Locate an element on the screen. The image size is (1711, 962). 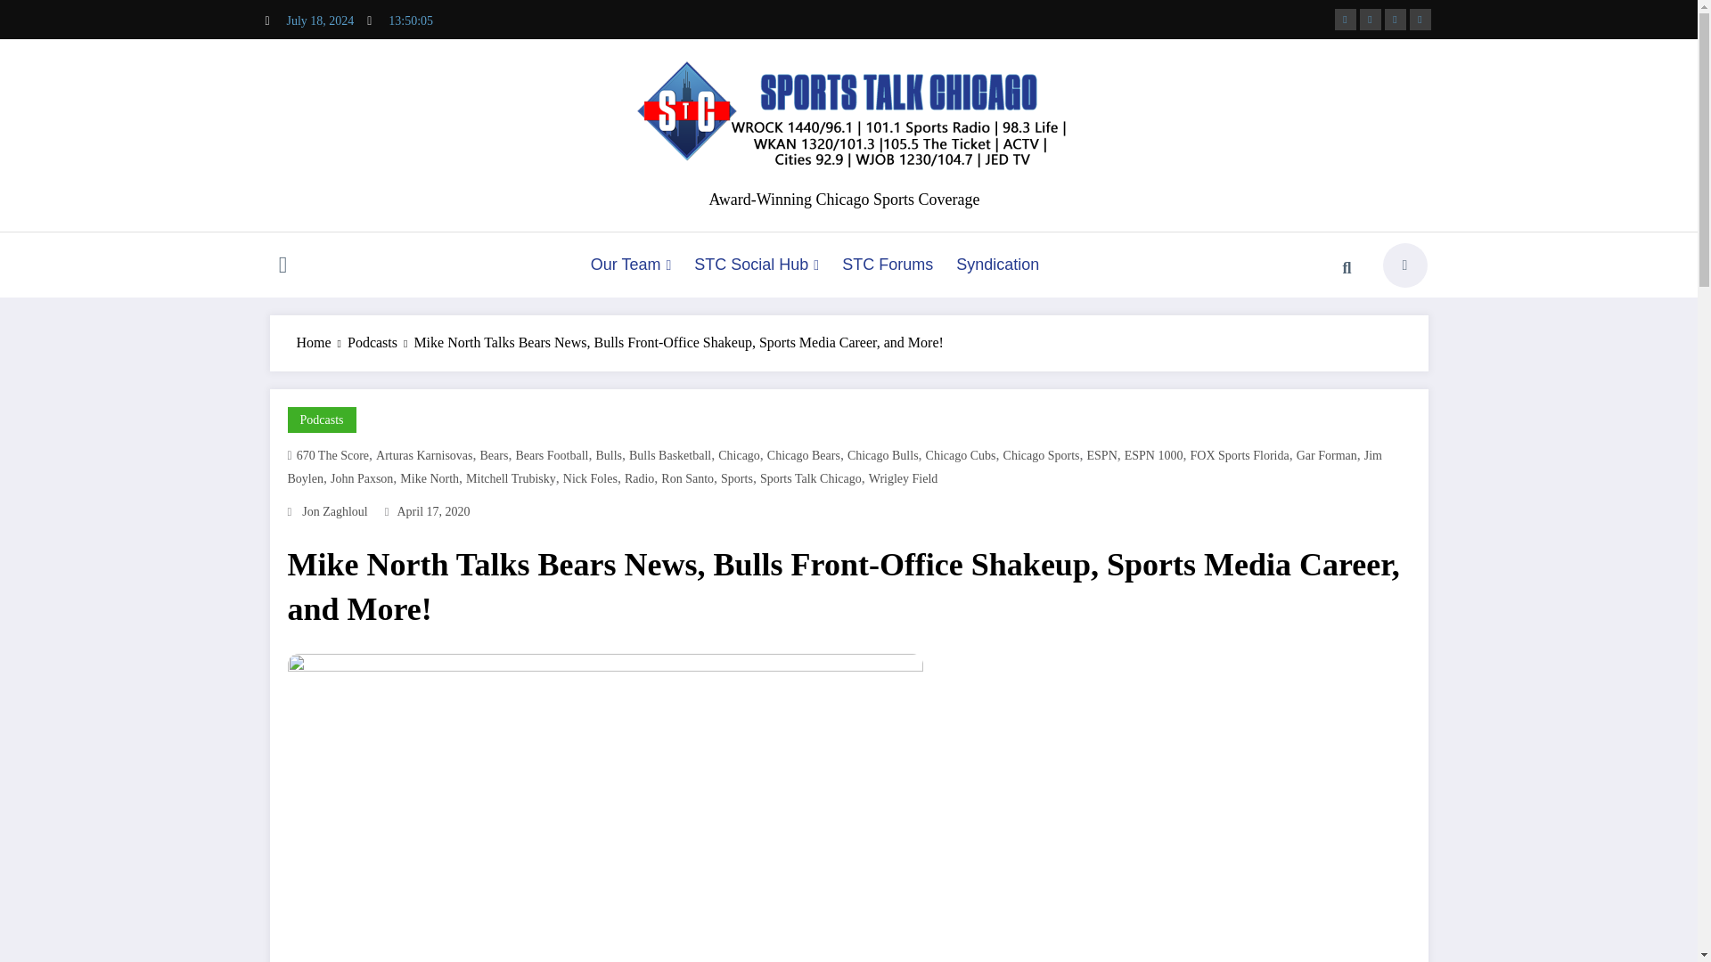
Toggle Icon is located at coordinates (282, 267).